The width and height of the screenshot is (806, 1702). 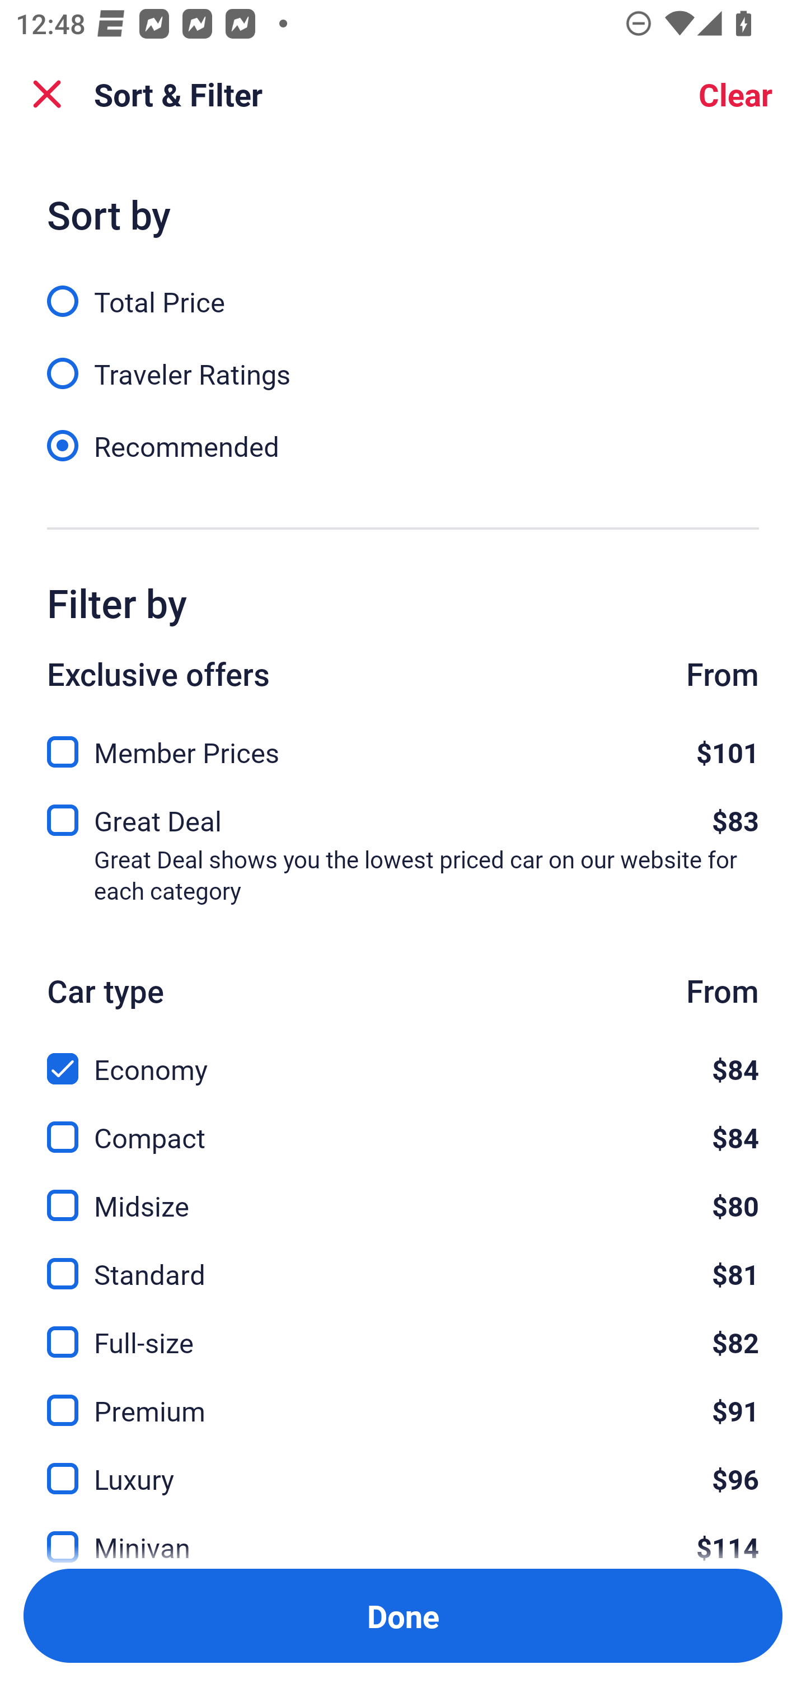 What do you see at coordinates (403, 1193) in the screenshot?
I see `Midsize, $80 Midsize $80` at bounding box center [403, 1193].